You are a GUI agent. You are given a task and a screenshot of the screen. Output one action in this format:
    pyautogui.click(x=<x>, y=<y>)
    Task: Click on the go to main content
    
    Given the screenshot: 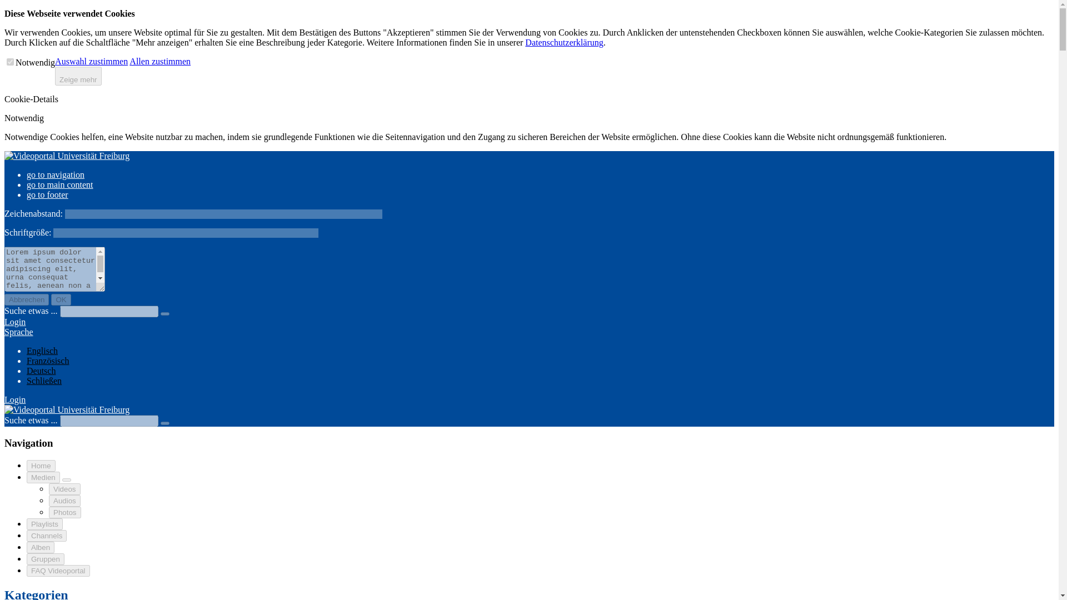 What is the action you would take?
    pyautogui.click(x=60, y=184)
    